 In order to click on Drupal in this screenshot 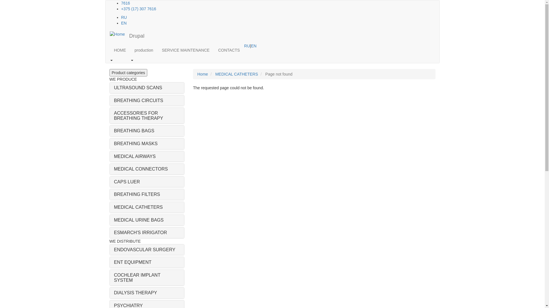, I will do `click(137, 36)`.